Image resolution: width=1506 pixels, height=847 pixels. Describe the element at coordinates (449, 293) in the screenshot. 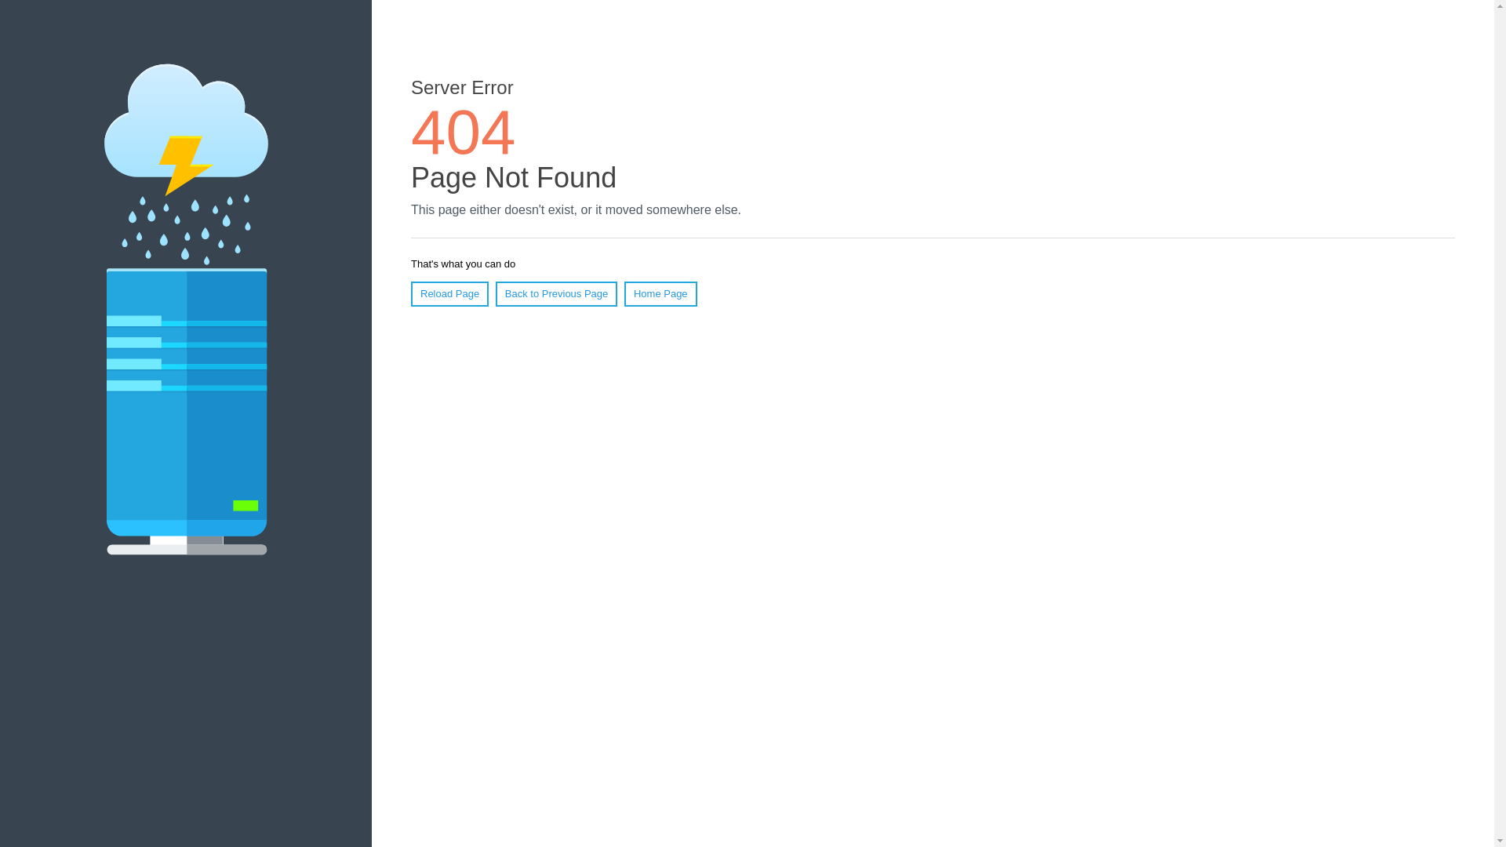

I see `Reload Page` at that location.